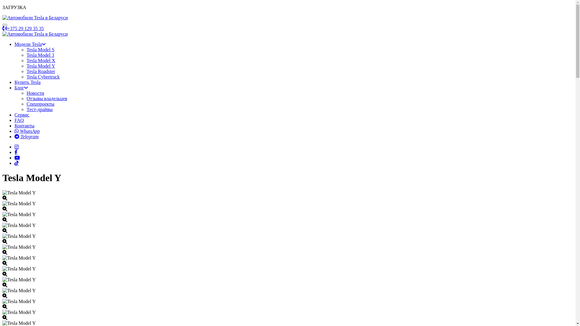  What do you see at coordinates (27, 131) in the screenshot?
I see `WhatsApp` at bounding box center [27, 131].